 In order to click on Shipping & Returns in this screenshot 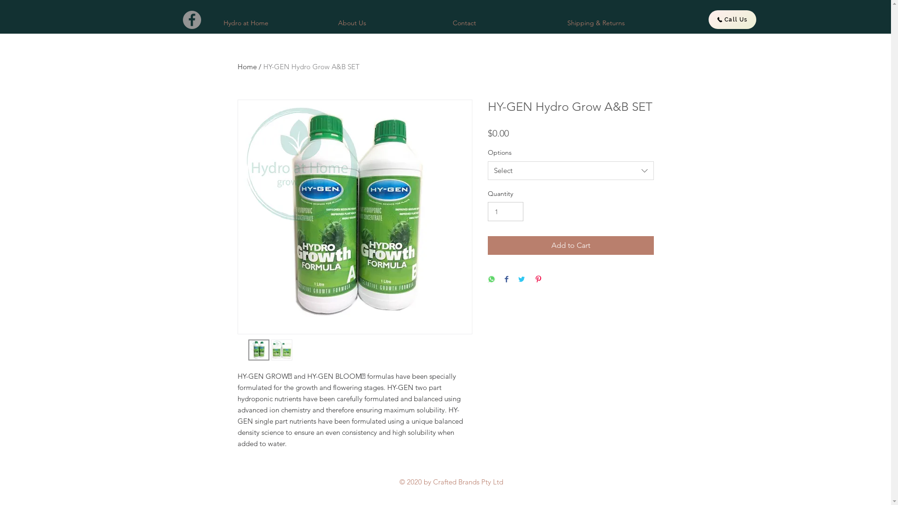, I will do `click(617, 23)`.